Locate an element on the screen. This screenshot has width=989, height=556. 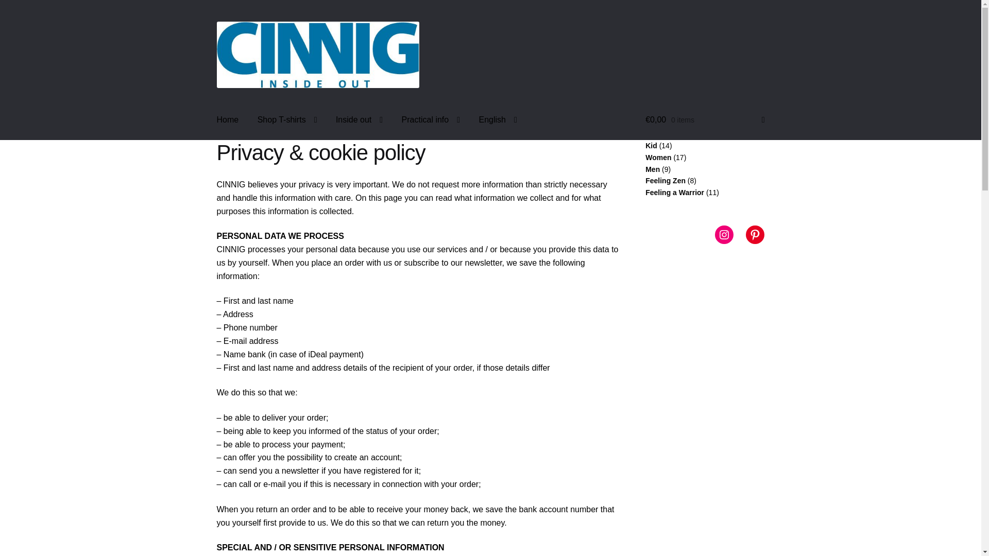
Inside out is located at coordinates (359, 120).